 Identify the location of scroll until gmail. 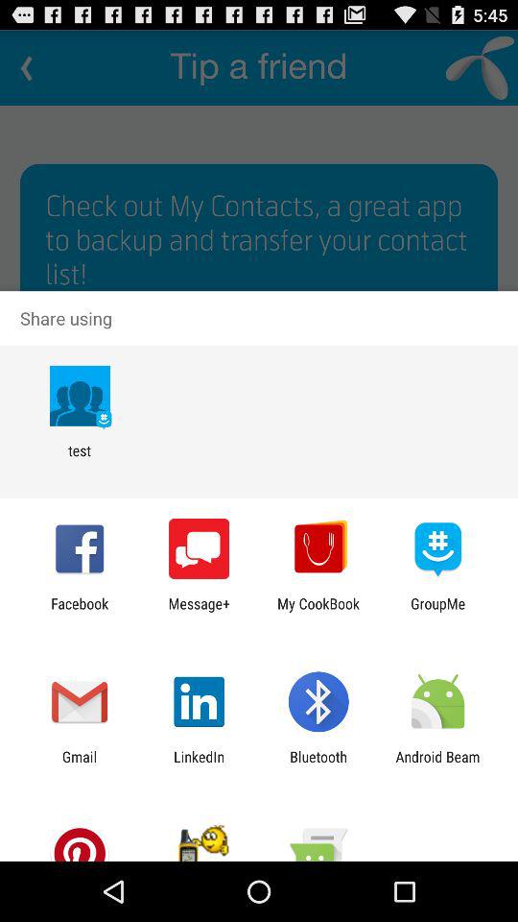
(79, 764).